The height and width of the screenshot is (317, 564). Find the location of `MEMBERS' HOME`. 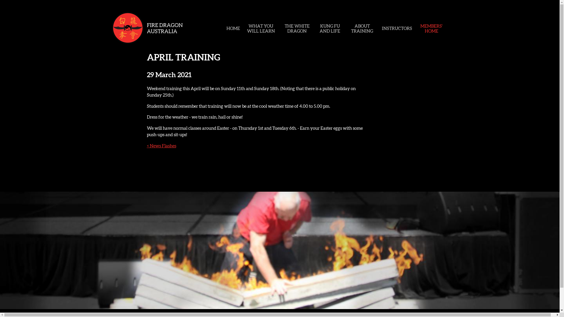

MEMBERS' HOME is located at coordinates (432, 28).